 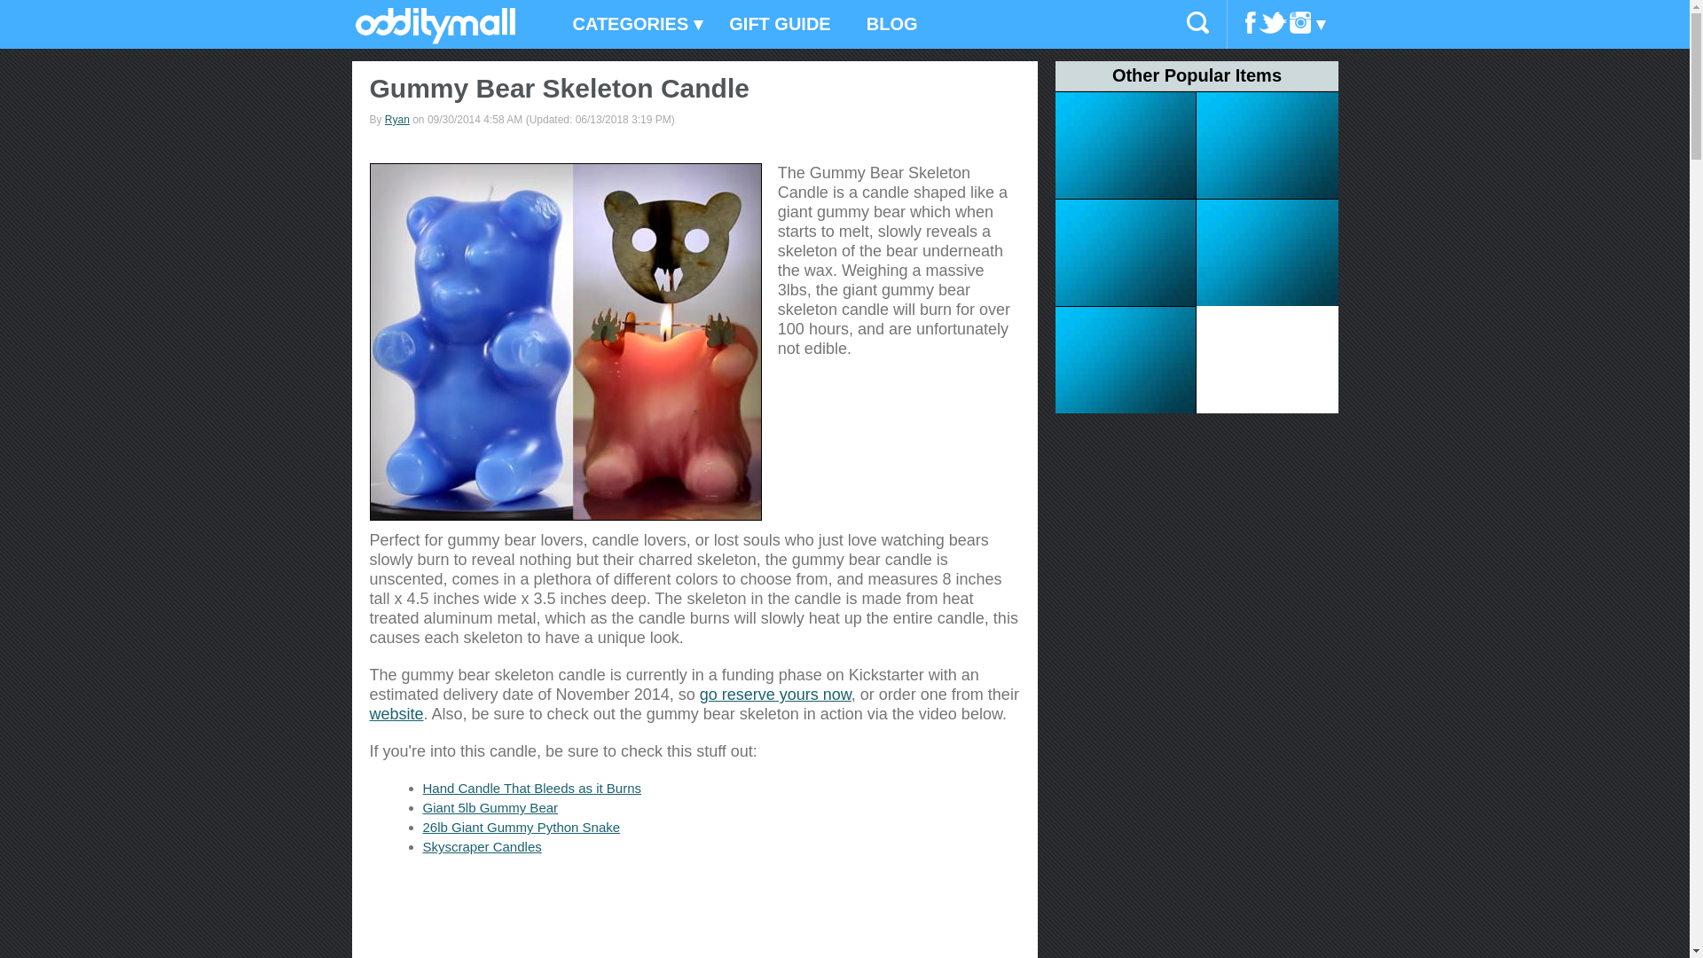 What do you see at coordinates (435, 38) in the screenshot?
I see `Unique Gifts - Unusual Gift Ideas` at bounding box center [435, 38].